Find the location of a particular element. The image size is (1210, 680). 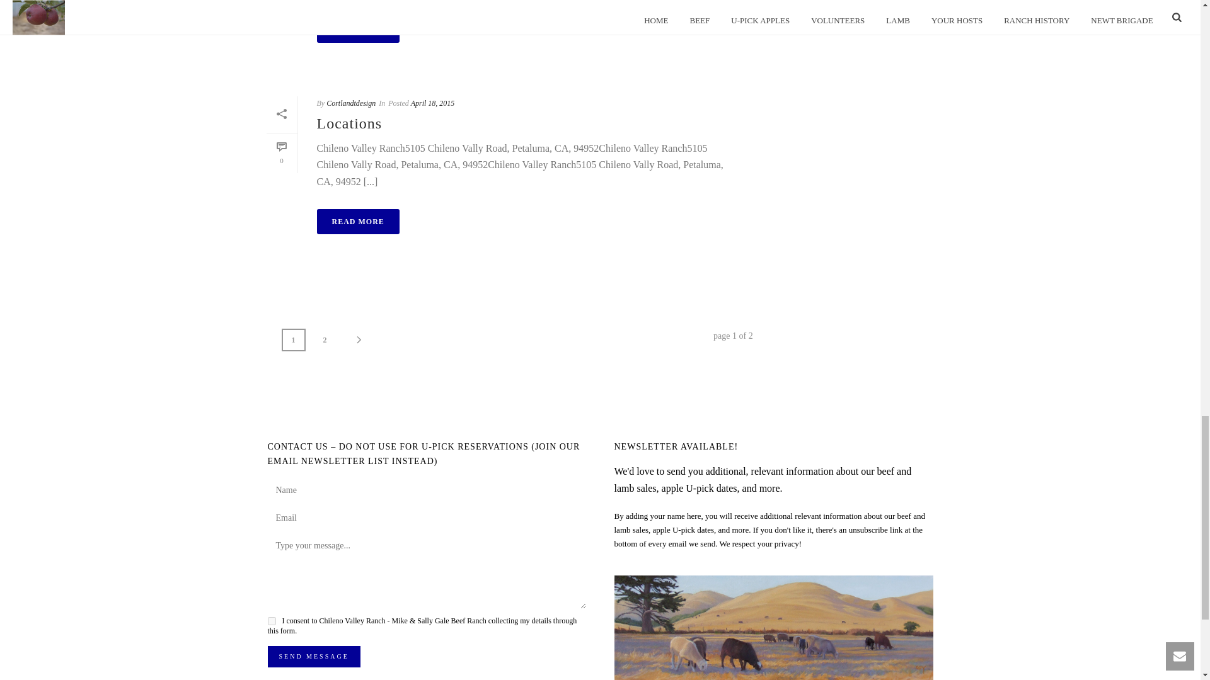

Posts by Cortlandtdesign is located at coordinates (350, 103).